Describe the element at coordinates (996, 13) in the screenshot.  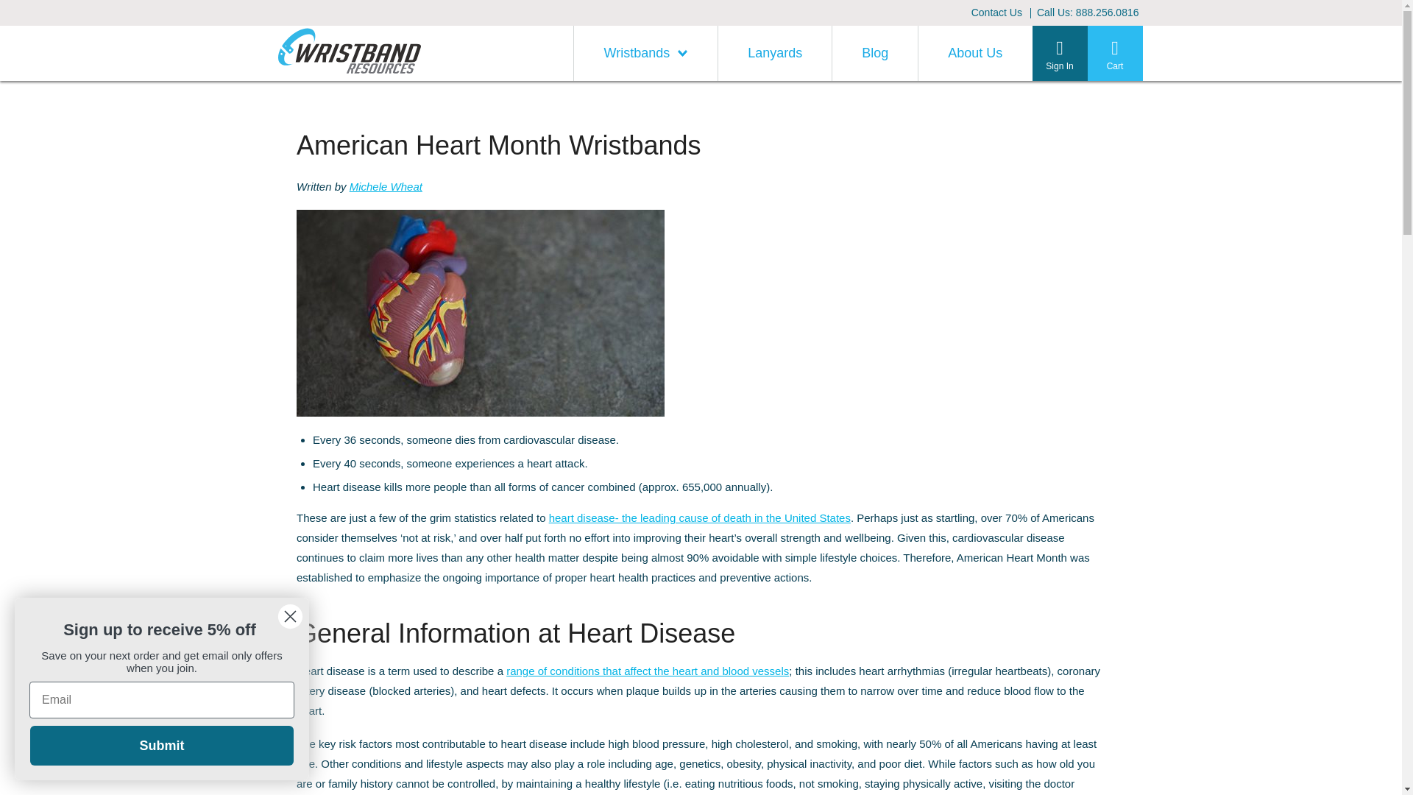
I see `Contact Us` at that location.